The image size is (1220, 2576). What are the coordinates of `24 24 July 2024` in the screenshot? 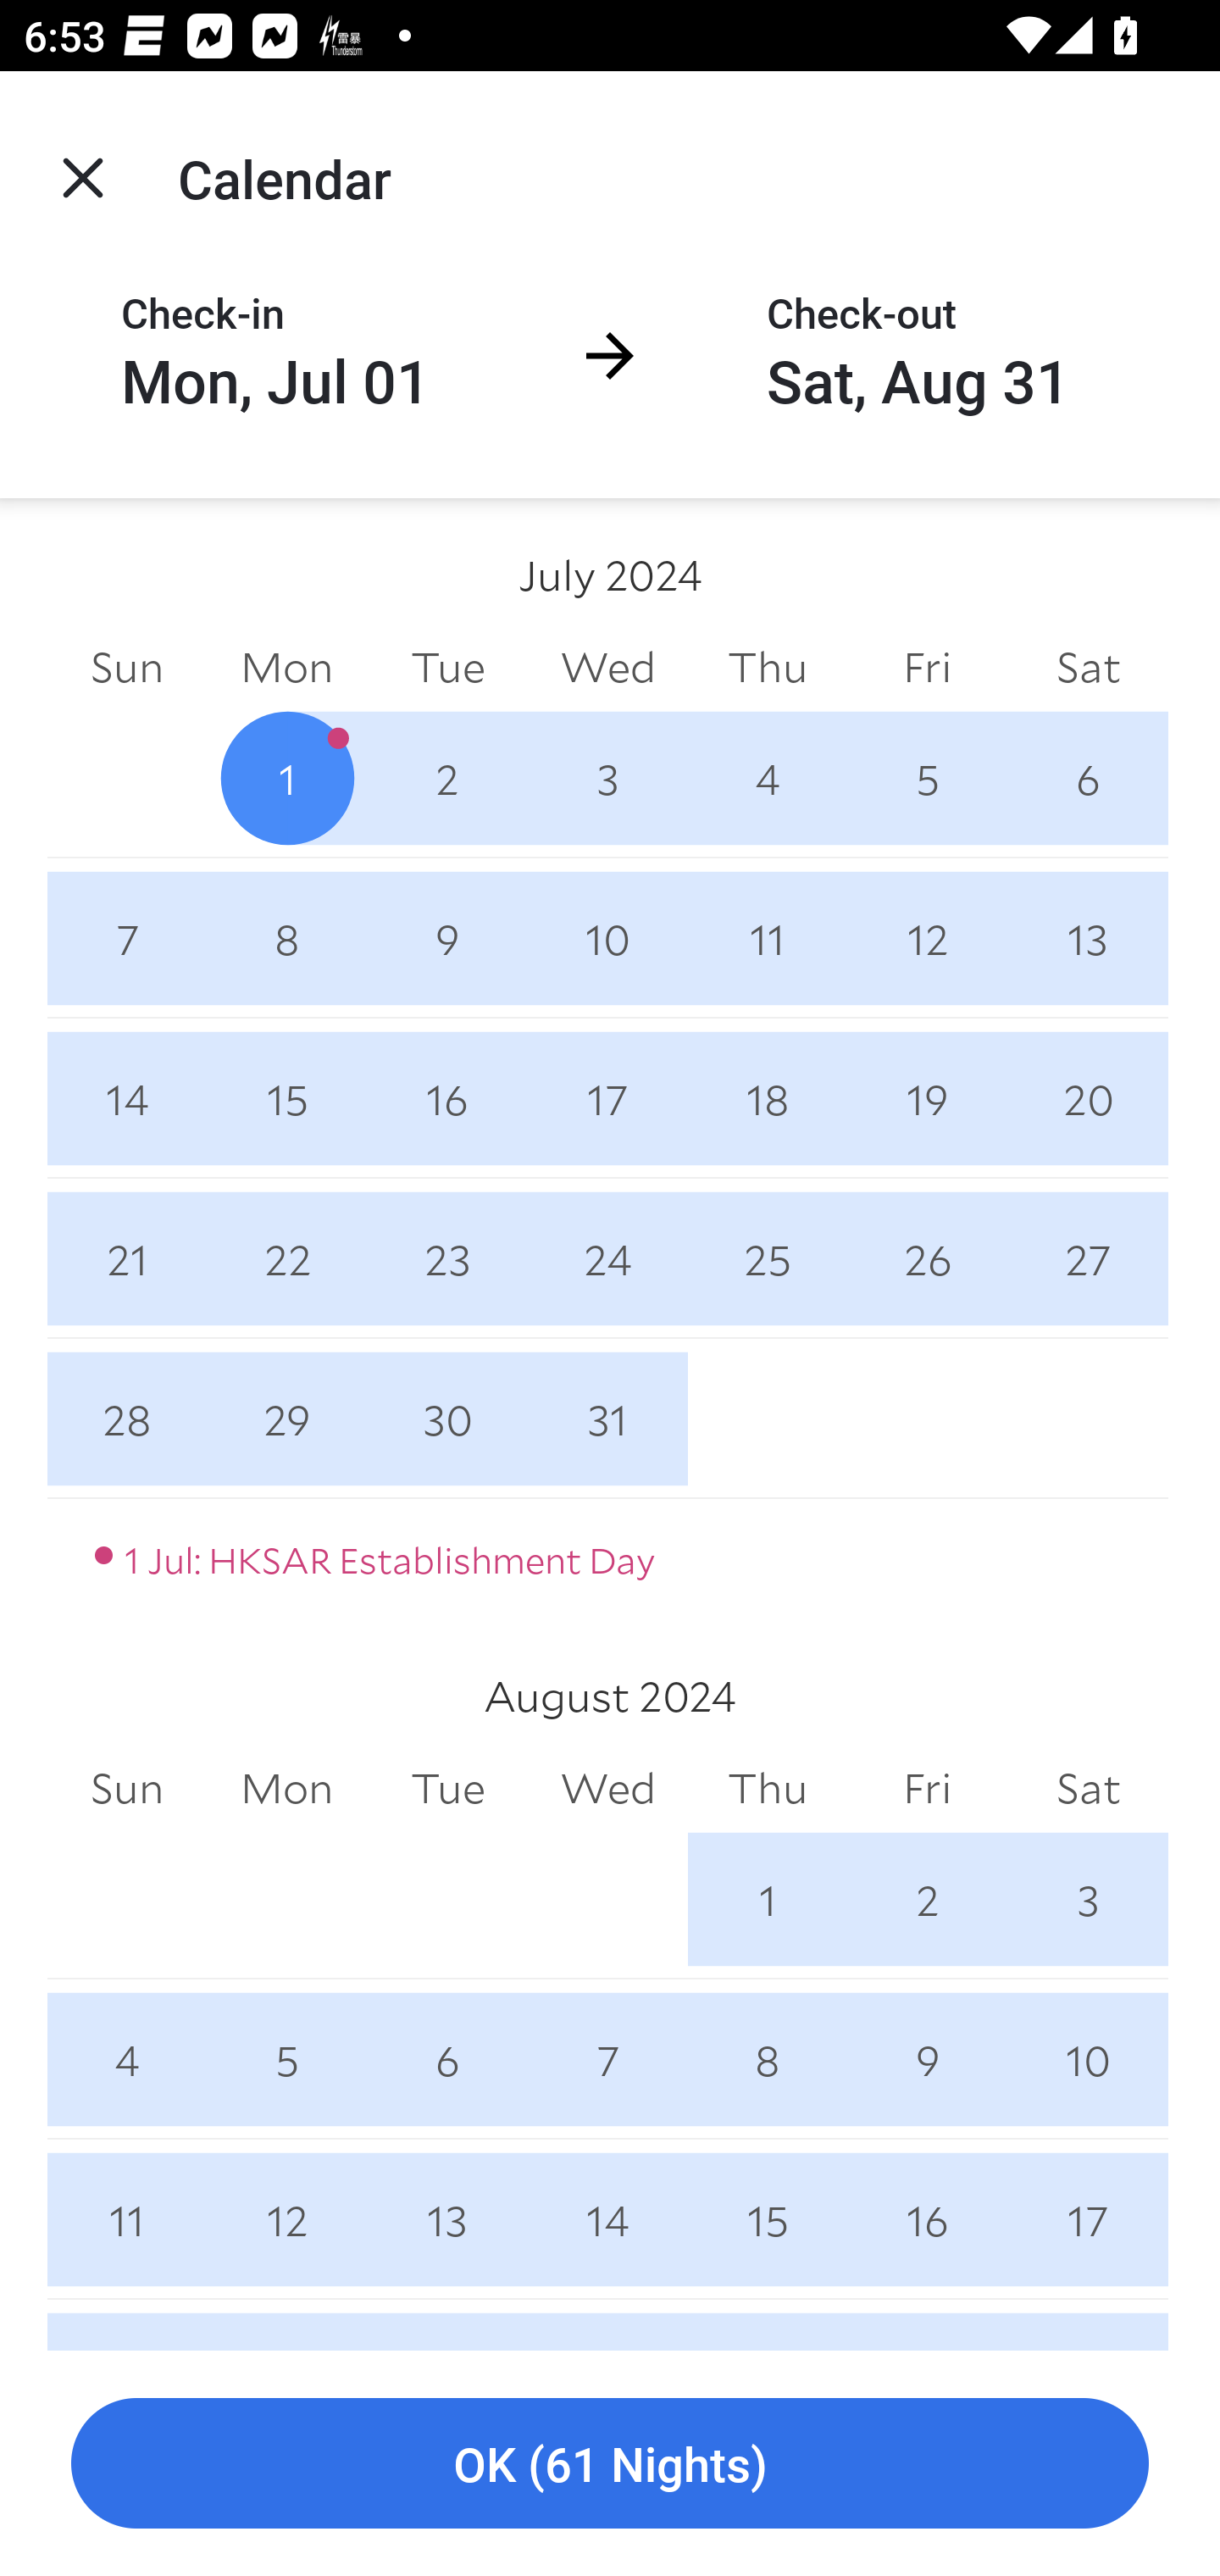 It's located at (608, 1259).